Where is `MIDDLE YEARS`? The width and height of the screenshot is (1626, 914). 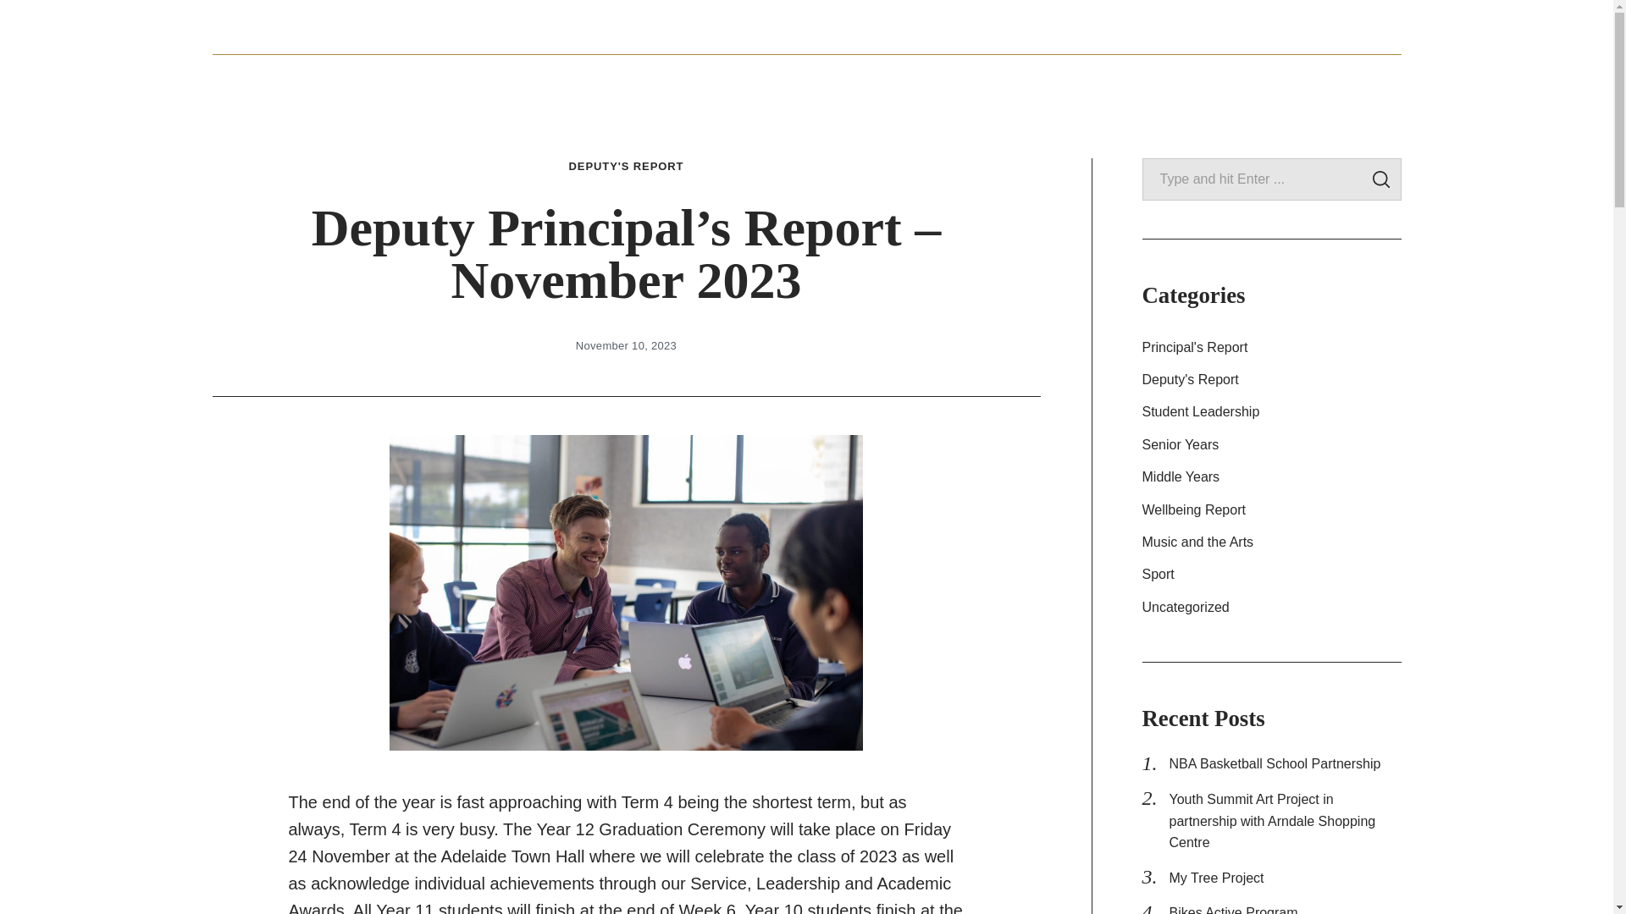 MIDDLE YEARS is located at coordinates (916, 80).